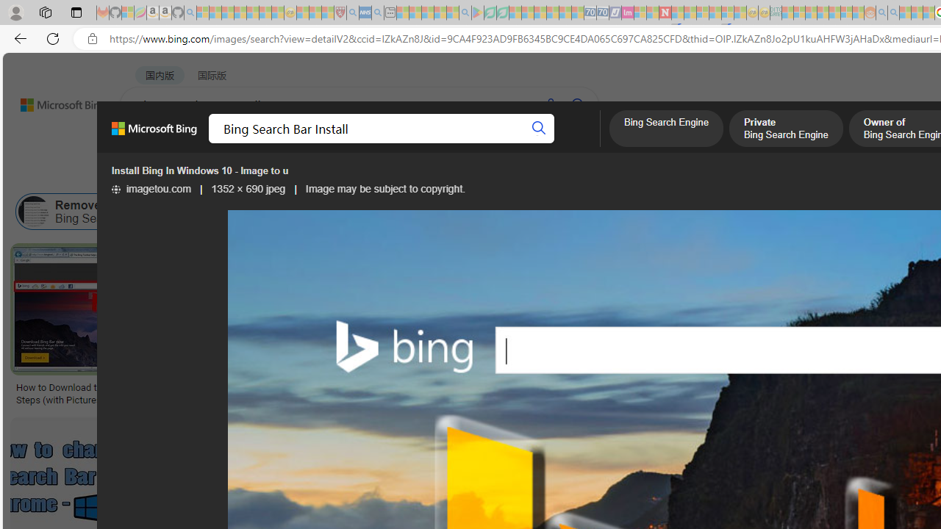 Image resolution: width=941 pixels, height=529 pixels. What do you see at coordinates (311, 144) in the screenshot?
I see `Class: b_pri_nav_svg` at bounding box center [311, 144].